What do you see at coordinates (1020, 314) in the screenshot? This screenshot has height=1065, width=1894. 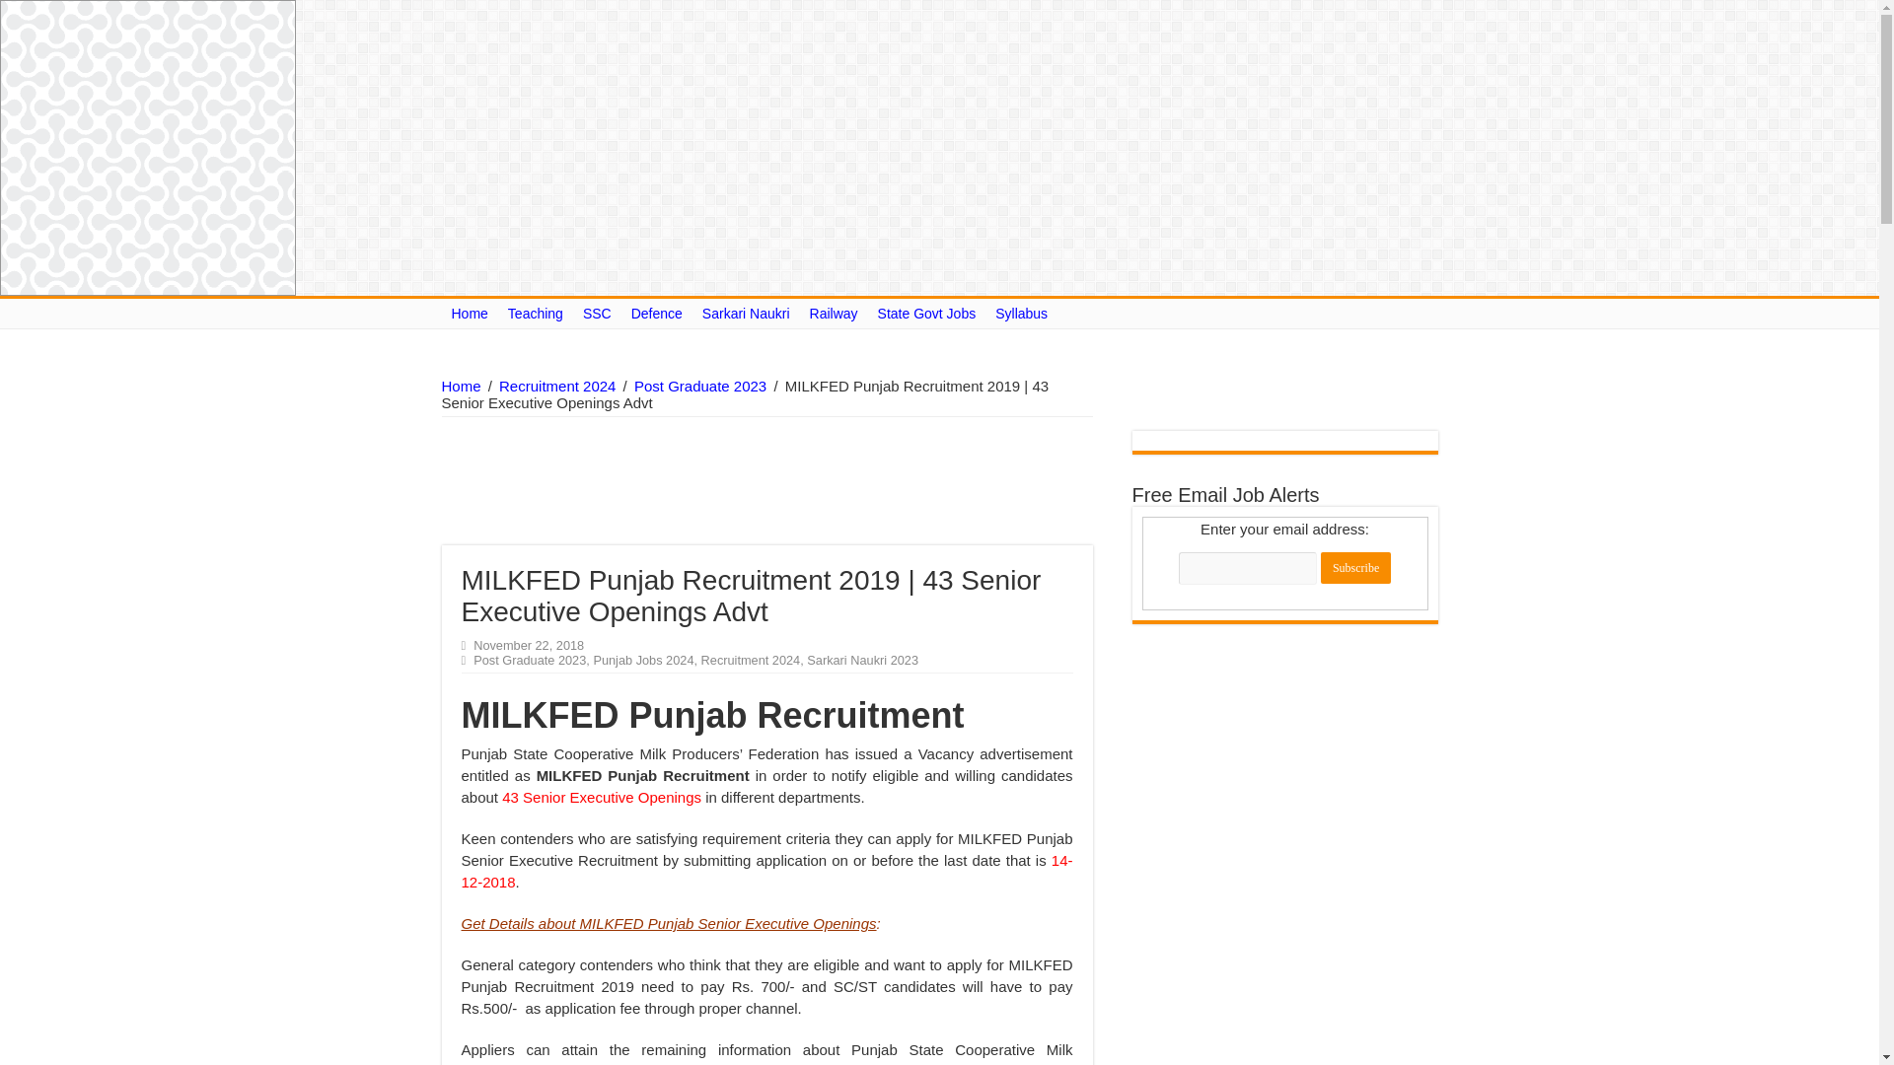 I see `Syllabus` at bounding box center [1020, 314].